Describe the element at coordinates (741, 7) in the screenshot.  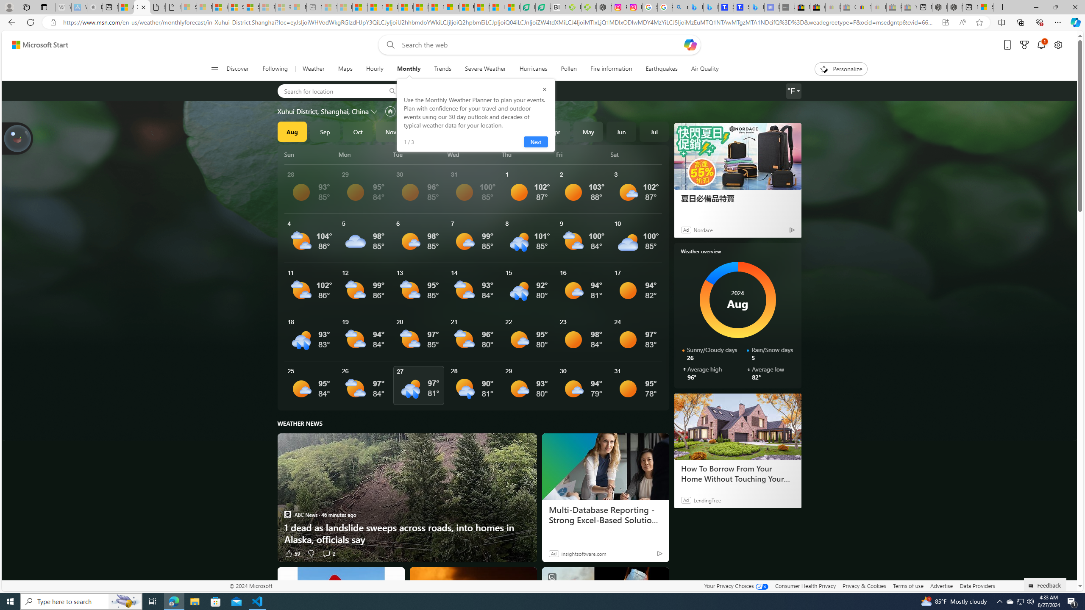
I see `Shangri-La Bangkok, Hotel reviews and Room rates` at that location.